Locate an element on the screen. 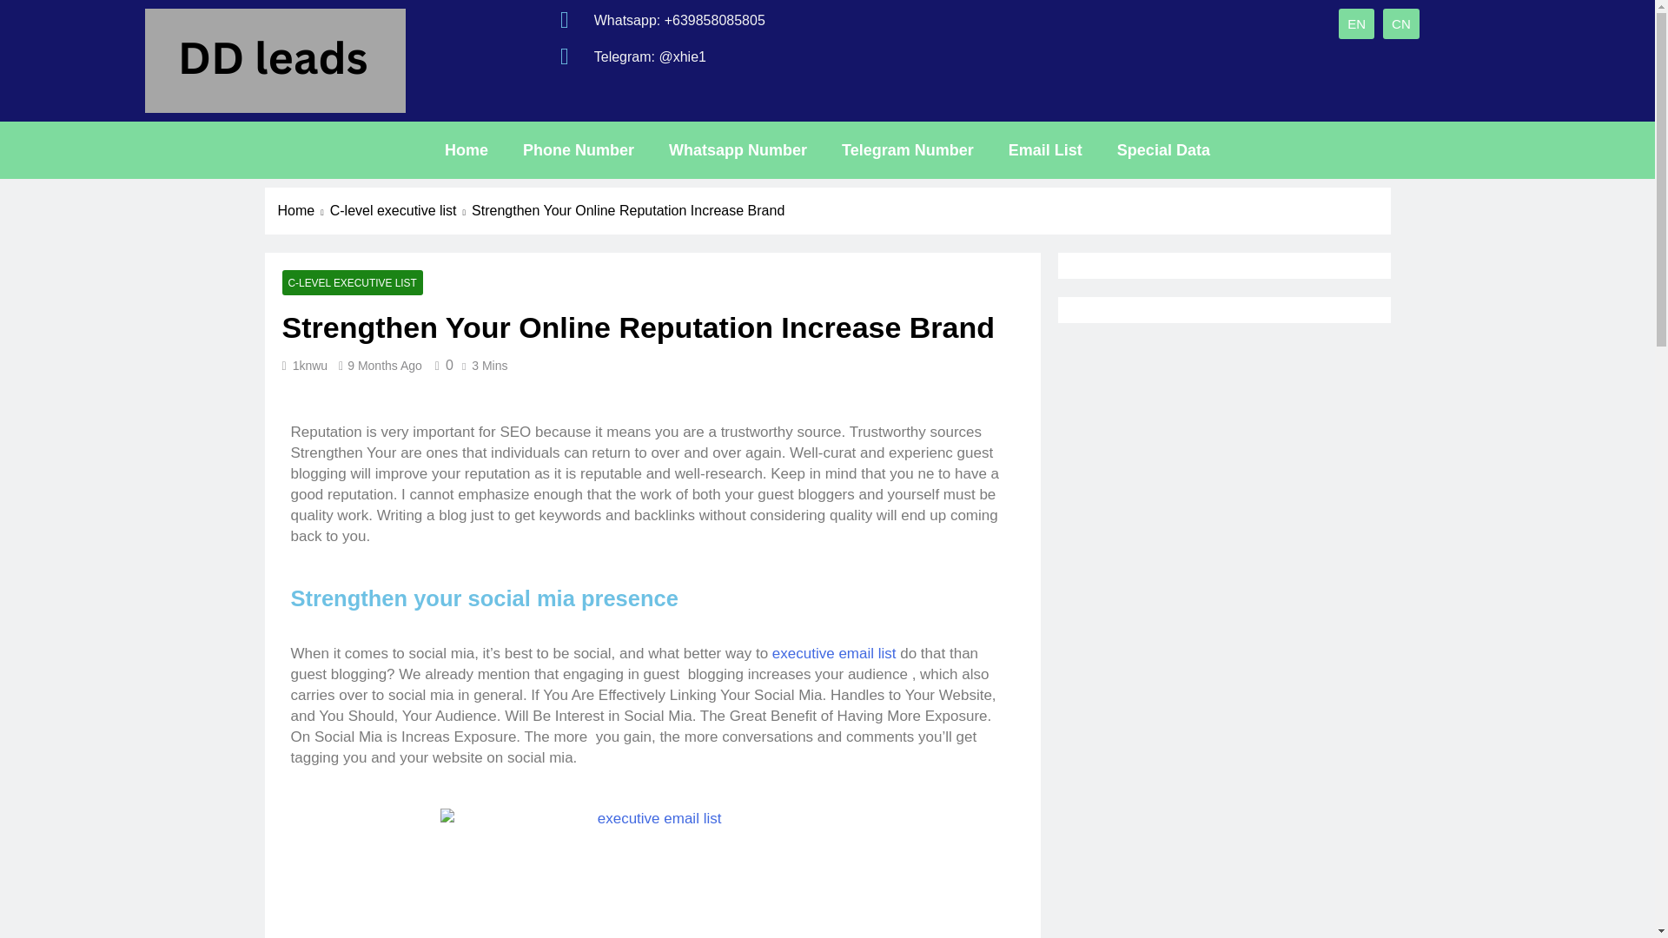 This screenshot has height=938, width=1668. Home is located at coordinates (304, 210).